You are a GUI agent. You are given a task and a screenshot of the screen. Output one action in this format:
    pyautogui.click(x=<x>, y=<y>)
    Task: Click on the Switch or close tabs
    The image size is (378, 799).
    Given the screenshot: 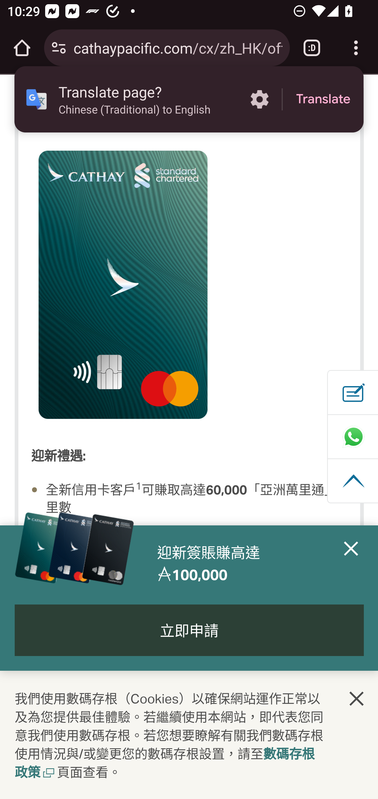 What is the action you would take?
    pyautogui.click(x=312, y=48)
    